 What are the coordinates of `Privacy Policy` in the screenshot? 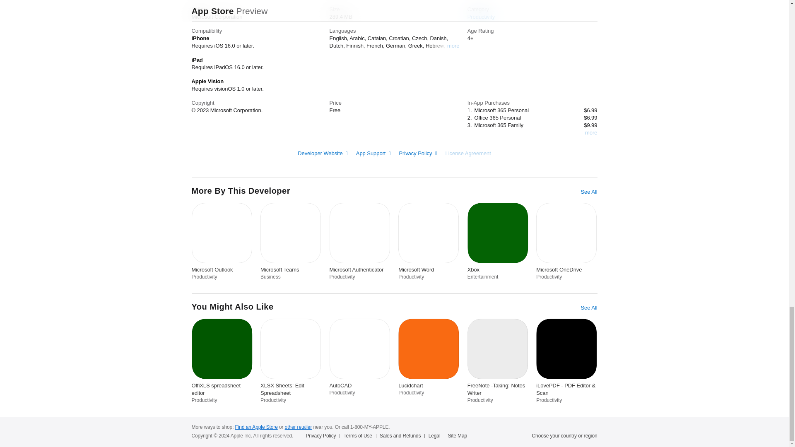 It's located at (417, 153).